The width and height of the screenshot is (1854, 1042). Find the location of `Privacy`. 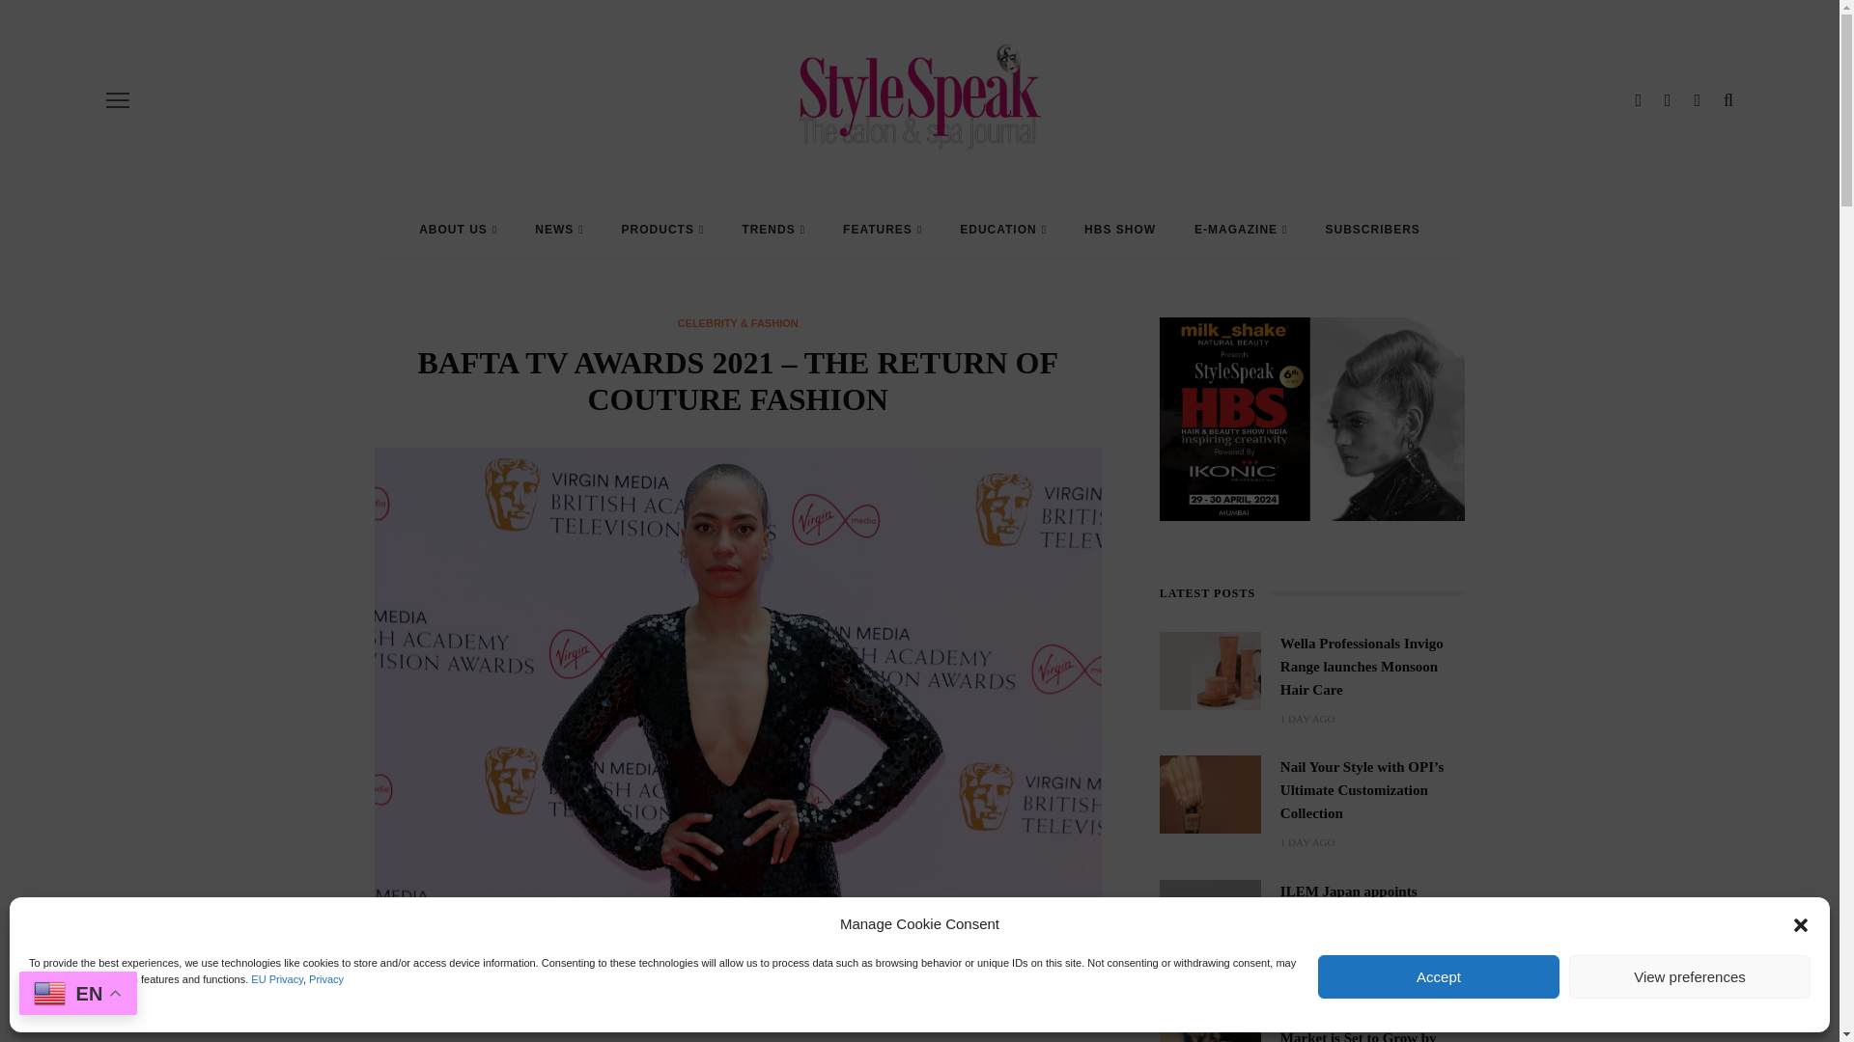

Privacy is located at coordinates (326, 977).